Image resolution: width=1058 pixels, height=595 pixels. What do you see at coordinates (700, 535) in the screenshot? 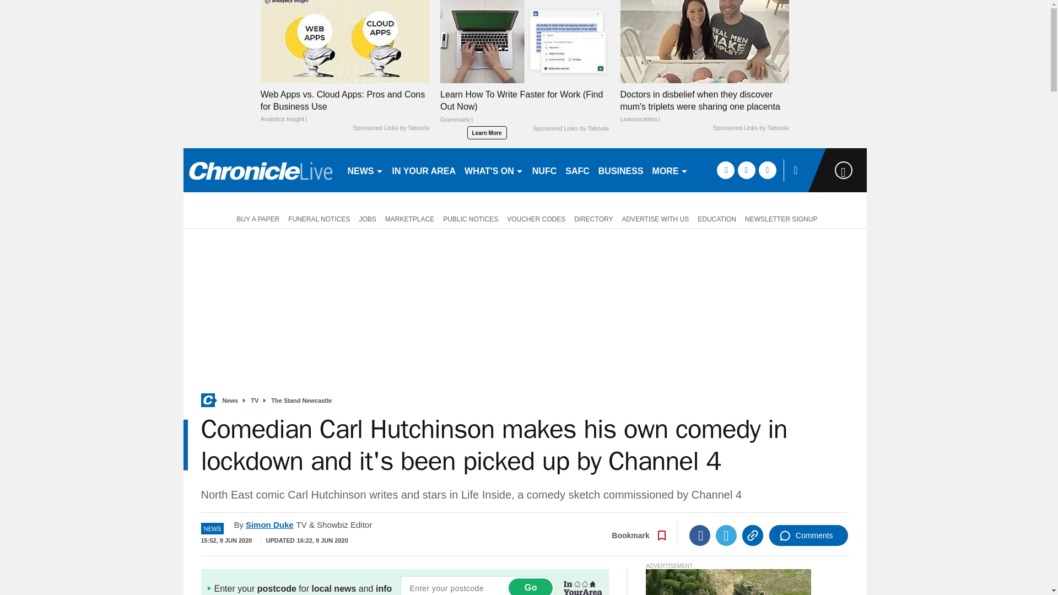
I see `Facebook` at bounding box center [700, 535].